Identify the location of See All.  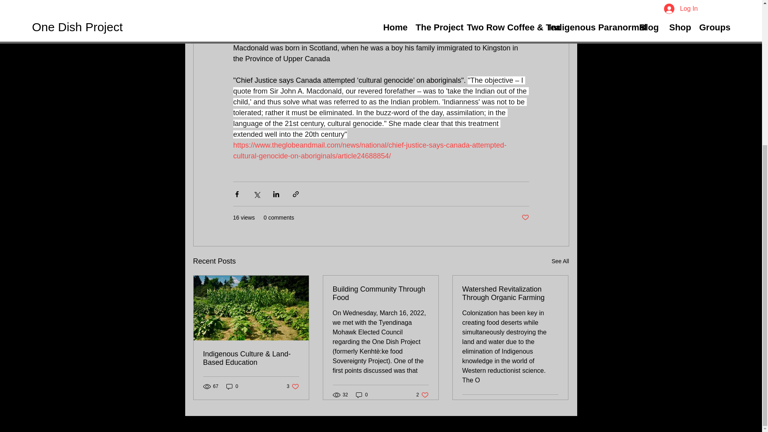
(293, 386).